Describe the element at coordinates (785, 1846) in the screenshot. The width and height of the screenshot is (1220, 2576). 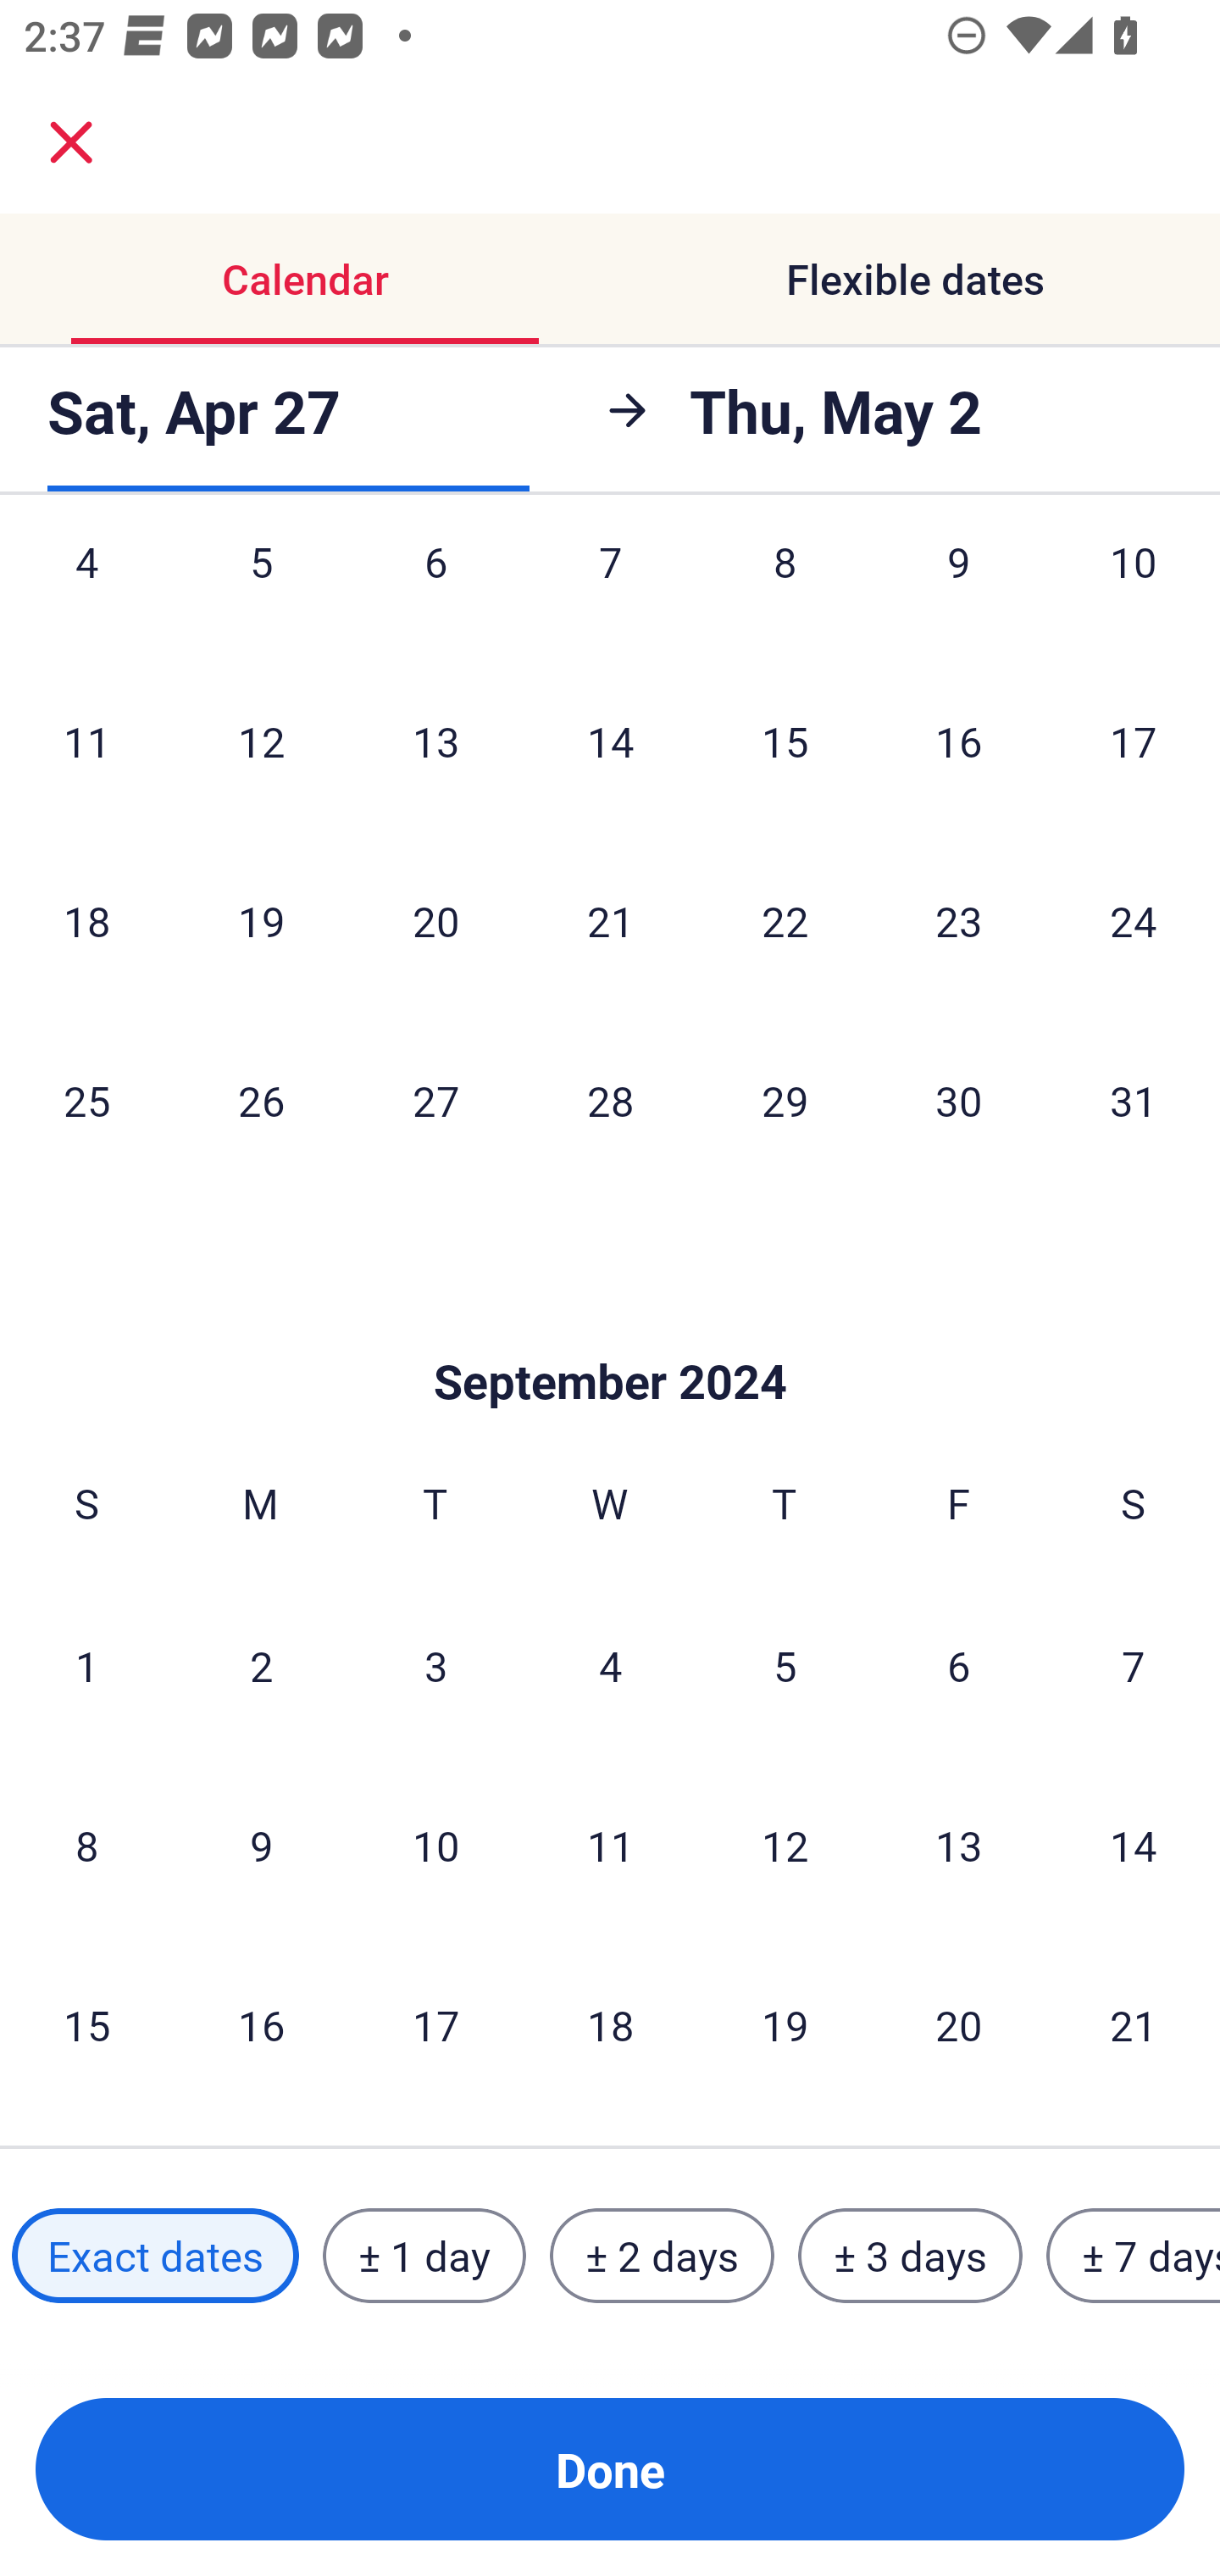
I see `12 Thursday, September 12, 2024` at that location.